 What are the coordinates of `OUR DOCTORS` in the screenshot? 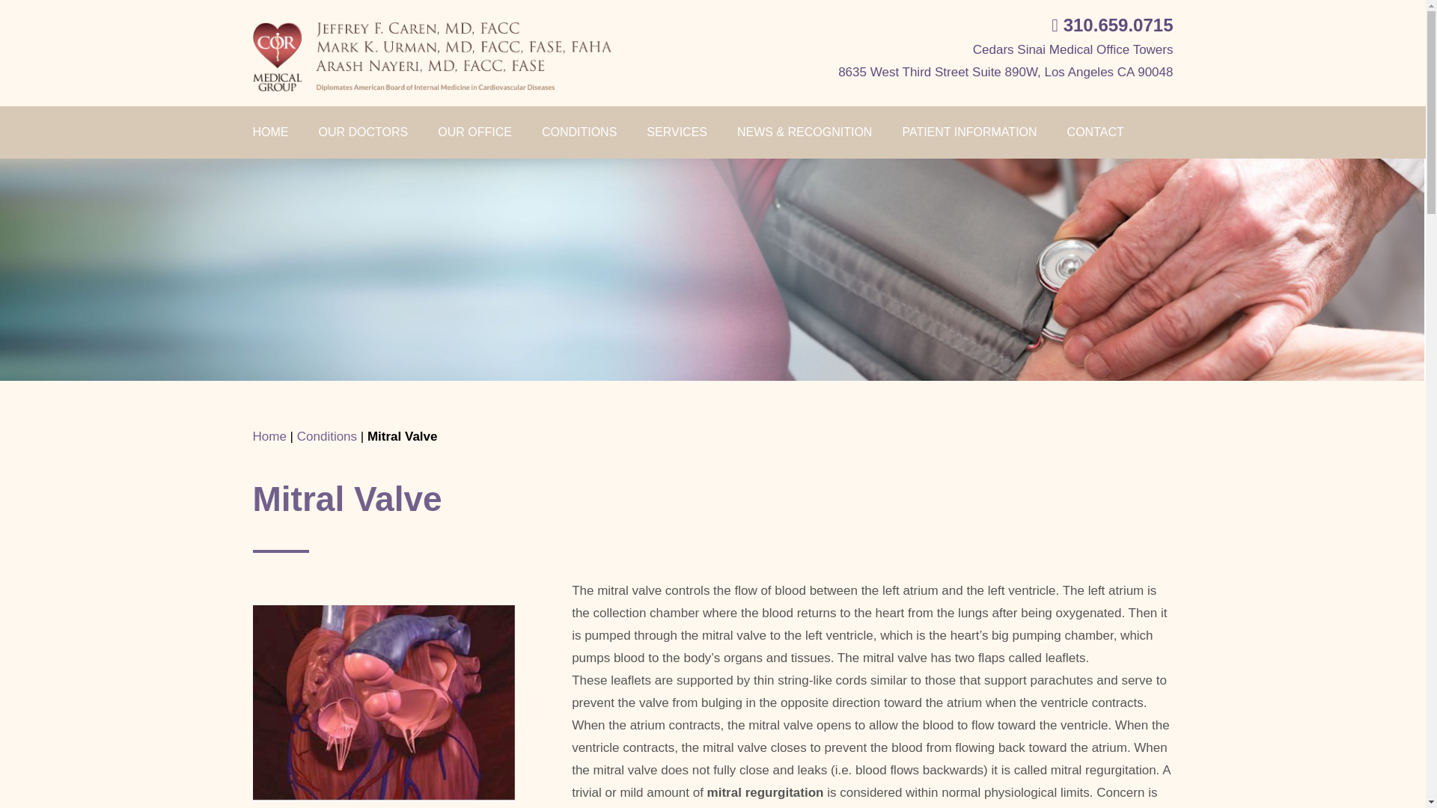 It's located at (364, 132).